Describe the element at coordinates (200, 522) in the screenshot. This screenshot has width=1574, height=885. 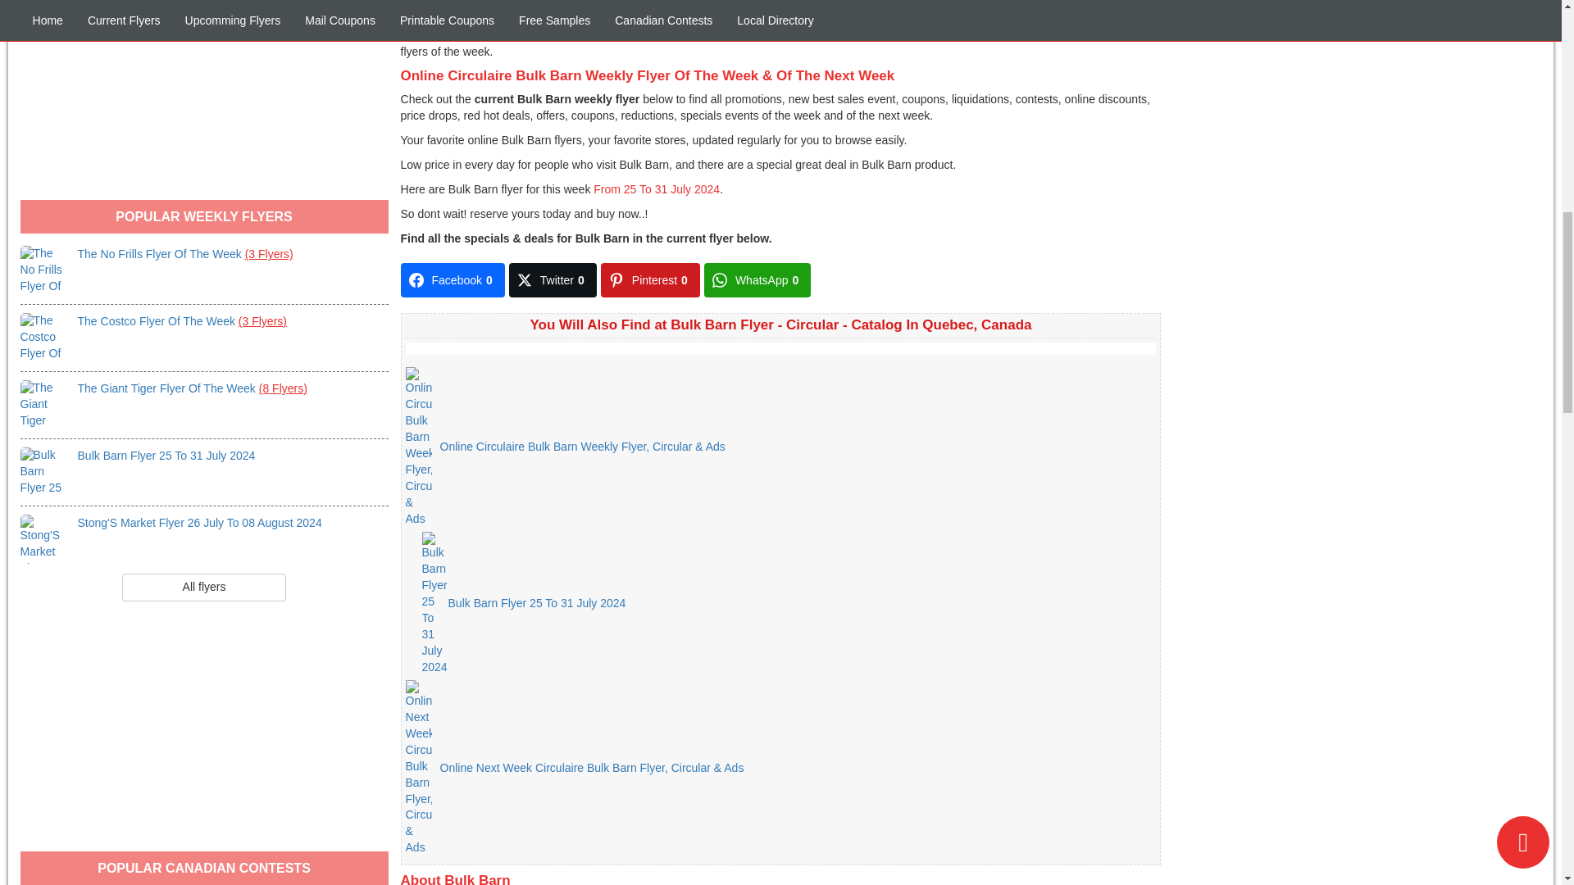
I see `Stong'S Market Flyer 26 July To 08 August 2024` at that location.